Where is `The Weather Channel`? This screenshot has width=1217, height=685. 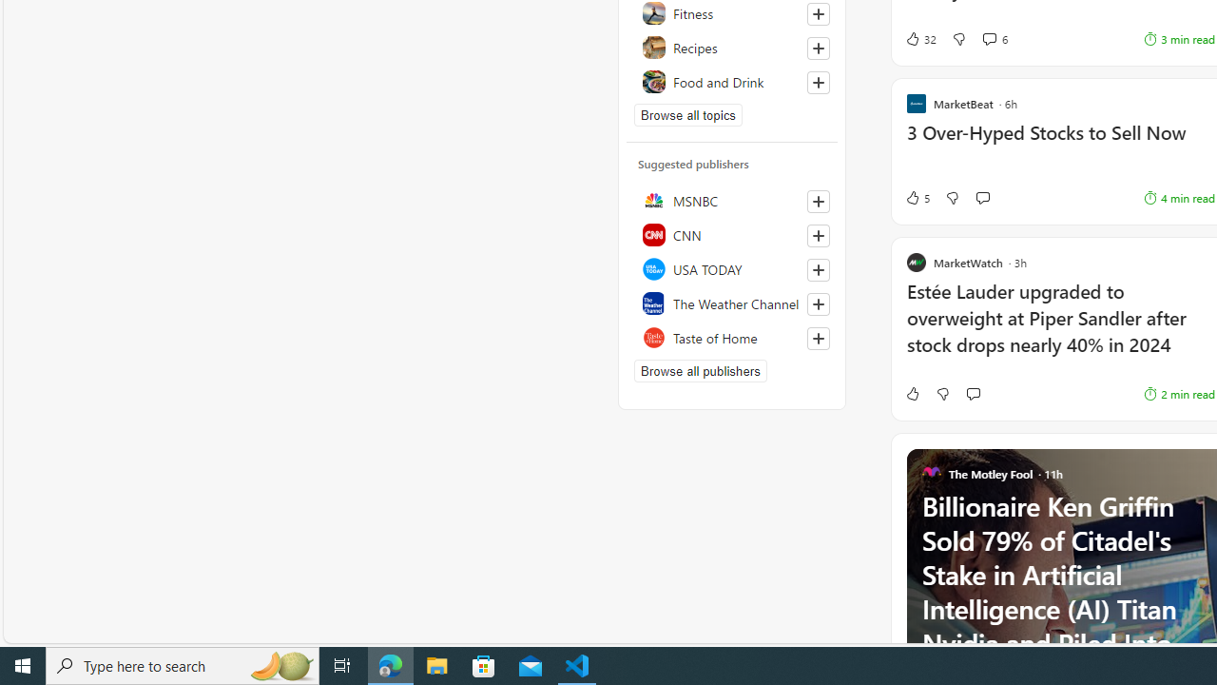 The Weather Channel is located at coordinates (732, 303).